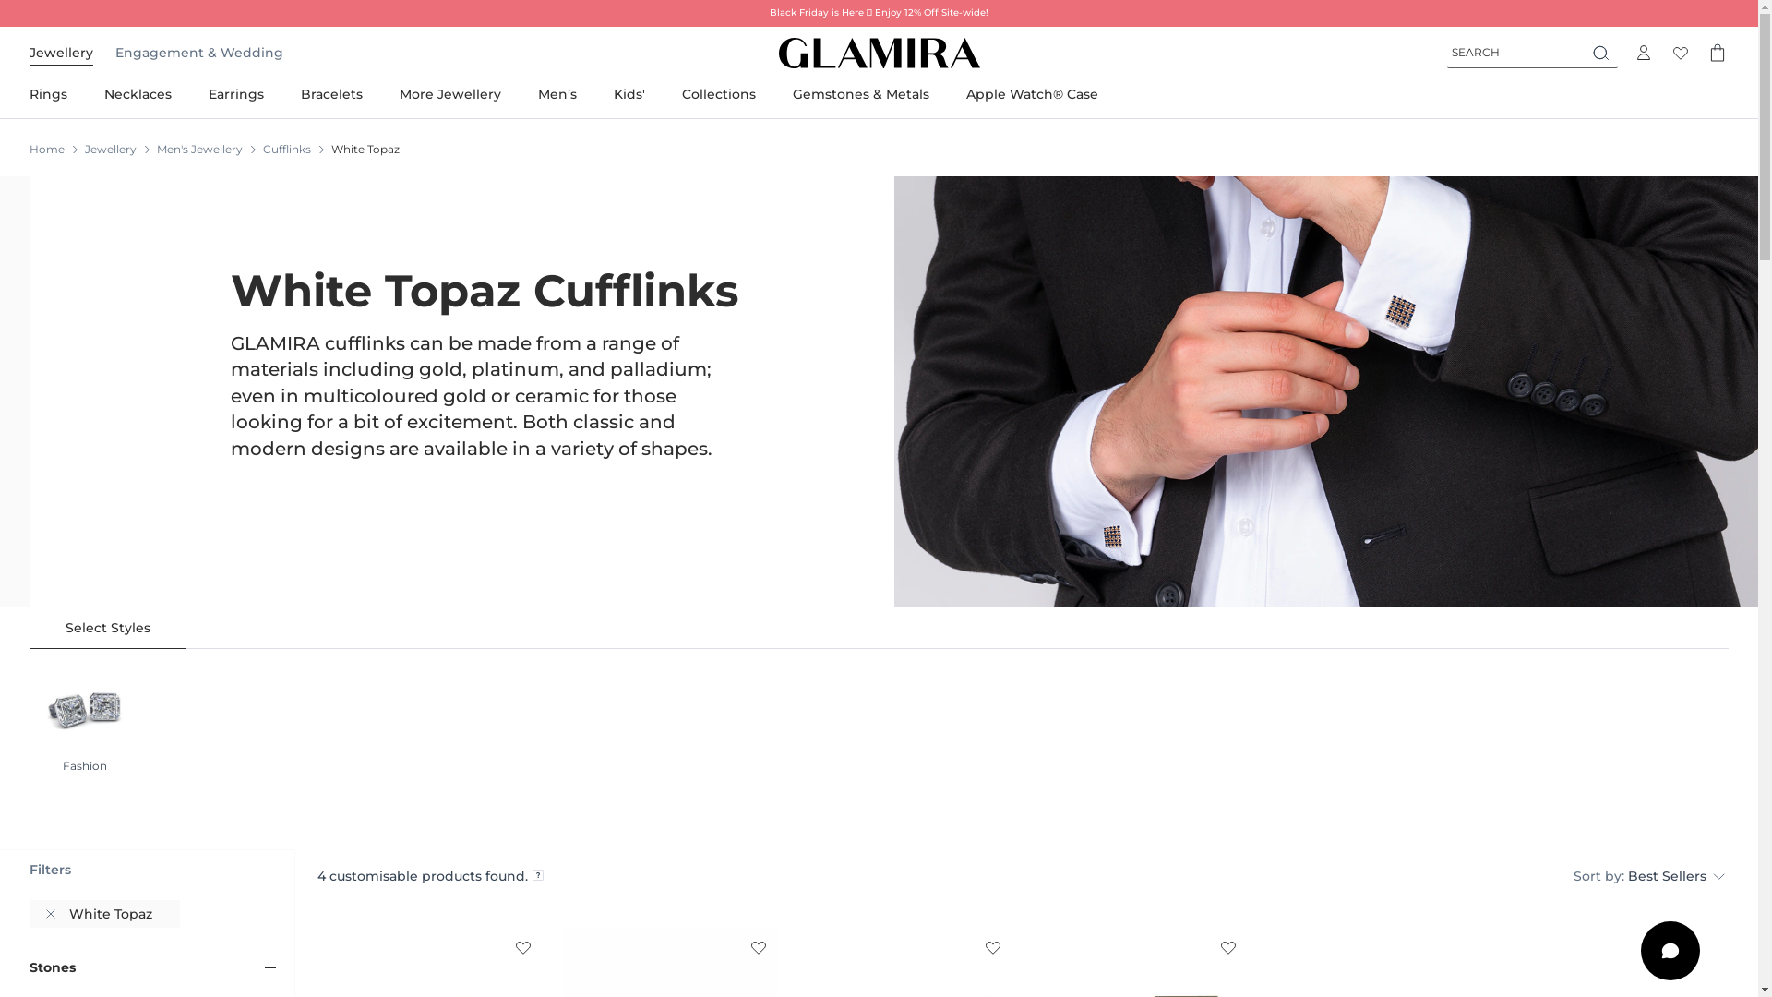 The height and width of the screenshot is (997, 1772). Describe the element at coordinates (85, 715) in the screenshot. I see `Fashion` at that location.